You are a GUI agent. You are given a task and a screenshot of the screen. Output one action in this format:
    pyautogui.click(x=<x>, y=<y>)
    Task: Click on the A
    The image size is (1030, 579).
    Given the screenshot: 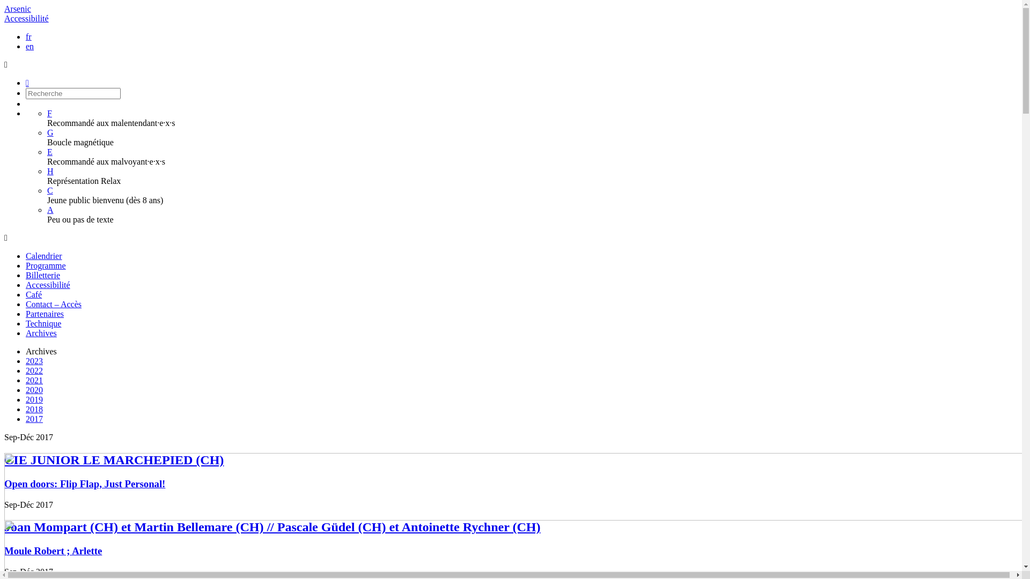 What is the action you would take?
    pyautogui.click(x=50, y=210)
    